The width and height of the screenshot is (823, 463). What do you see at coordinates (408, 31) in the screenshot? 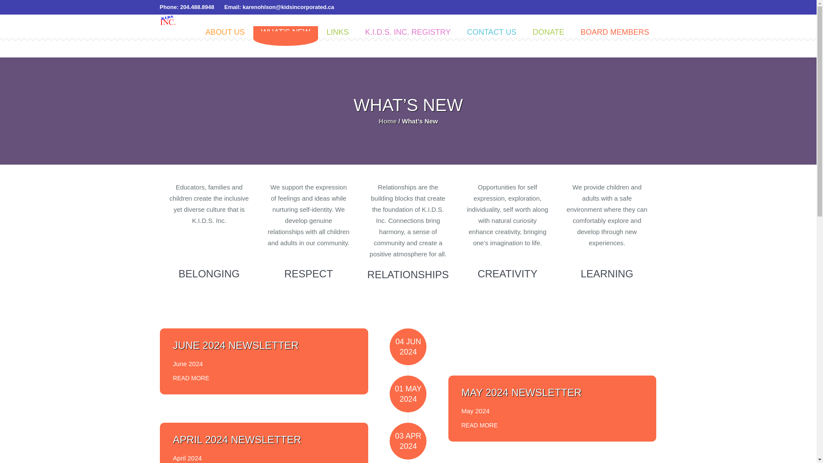
I see `K.I.D.S. Inc. Winnipeg Manitoba` at bounding box center [408, 31].